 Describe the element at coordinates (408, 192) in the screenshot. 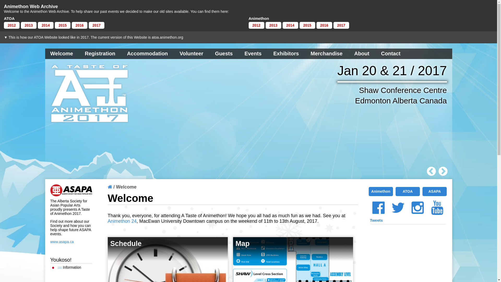

I see `ATOA` at that location.